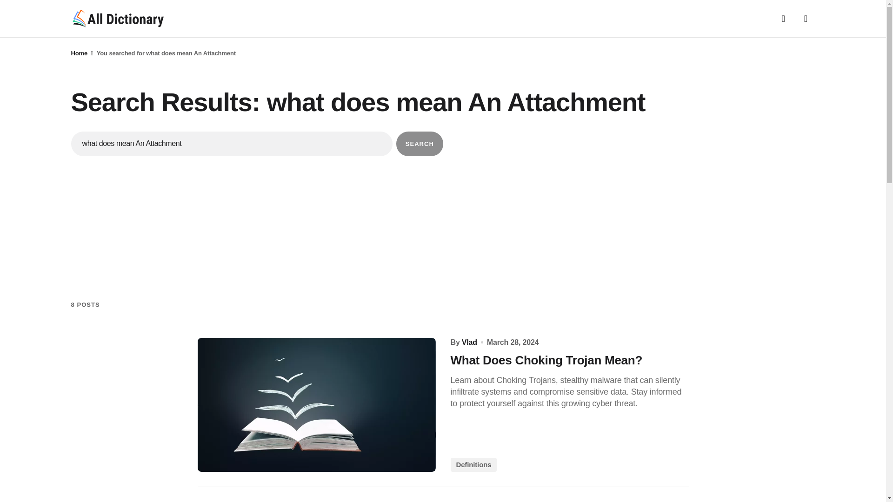 The height and width of the screenshot is (502, 893). I want to click on Home, so click(79, 53).